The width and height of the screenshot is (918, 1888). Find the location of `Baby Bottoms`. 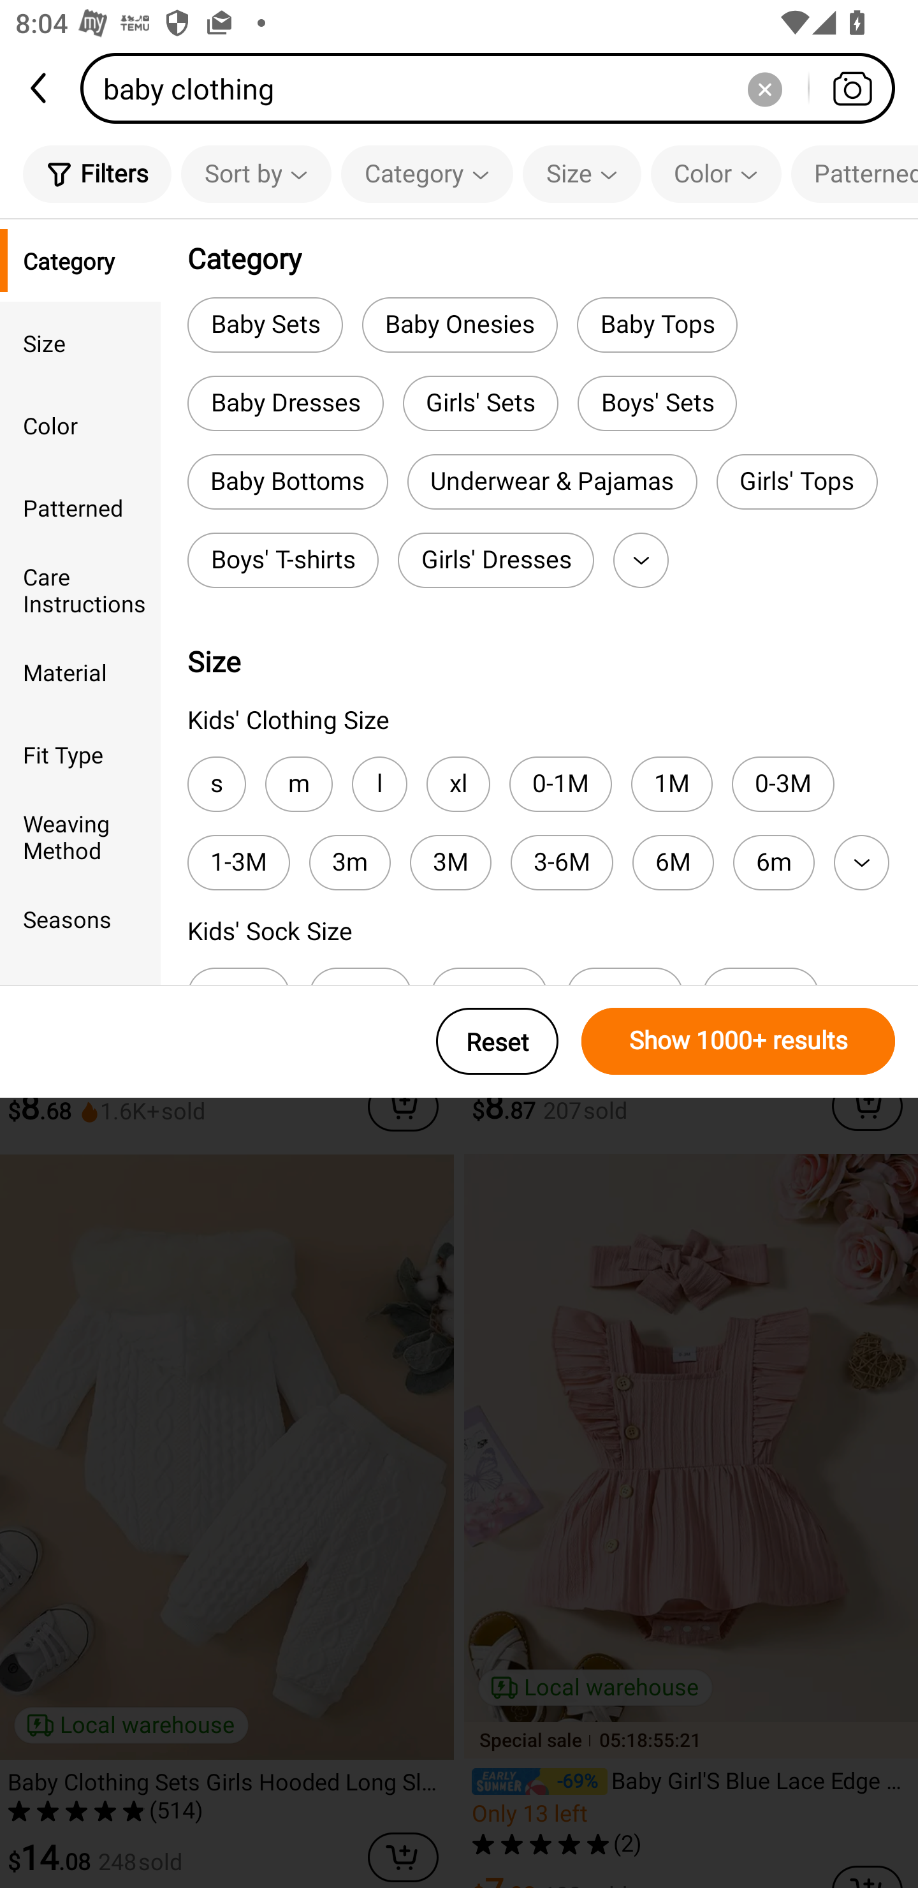

Baby Bottoms is located at coordinates (288, 482).